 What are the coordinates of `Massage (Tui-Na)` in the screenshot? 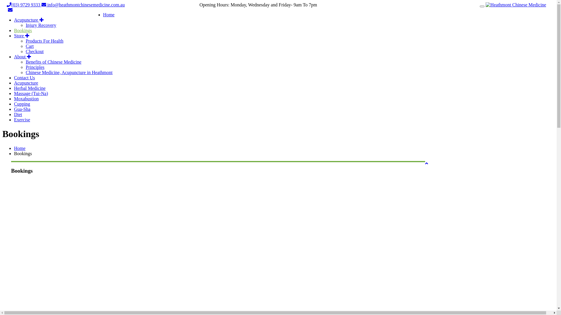 It's located at (31, 93).